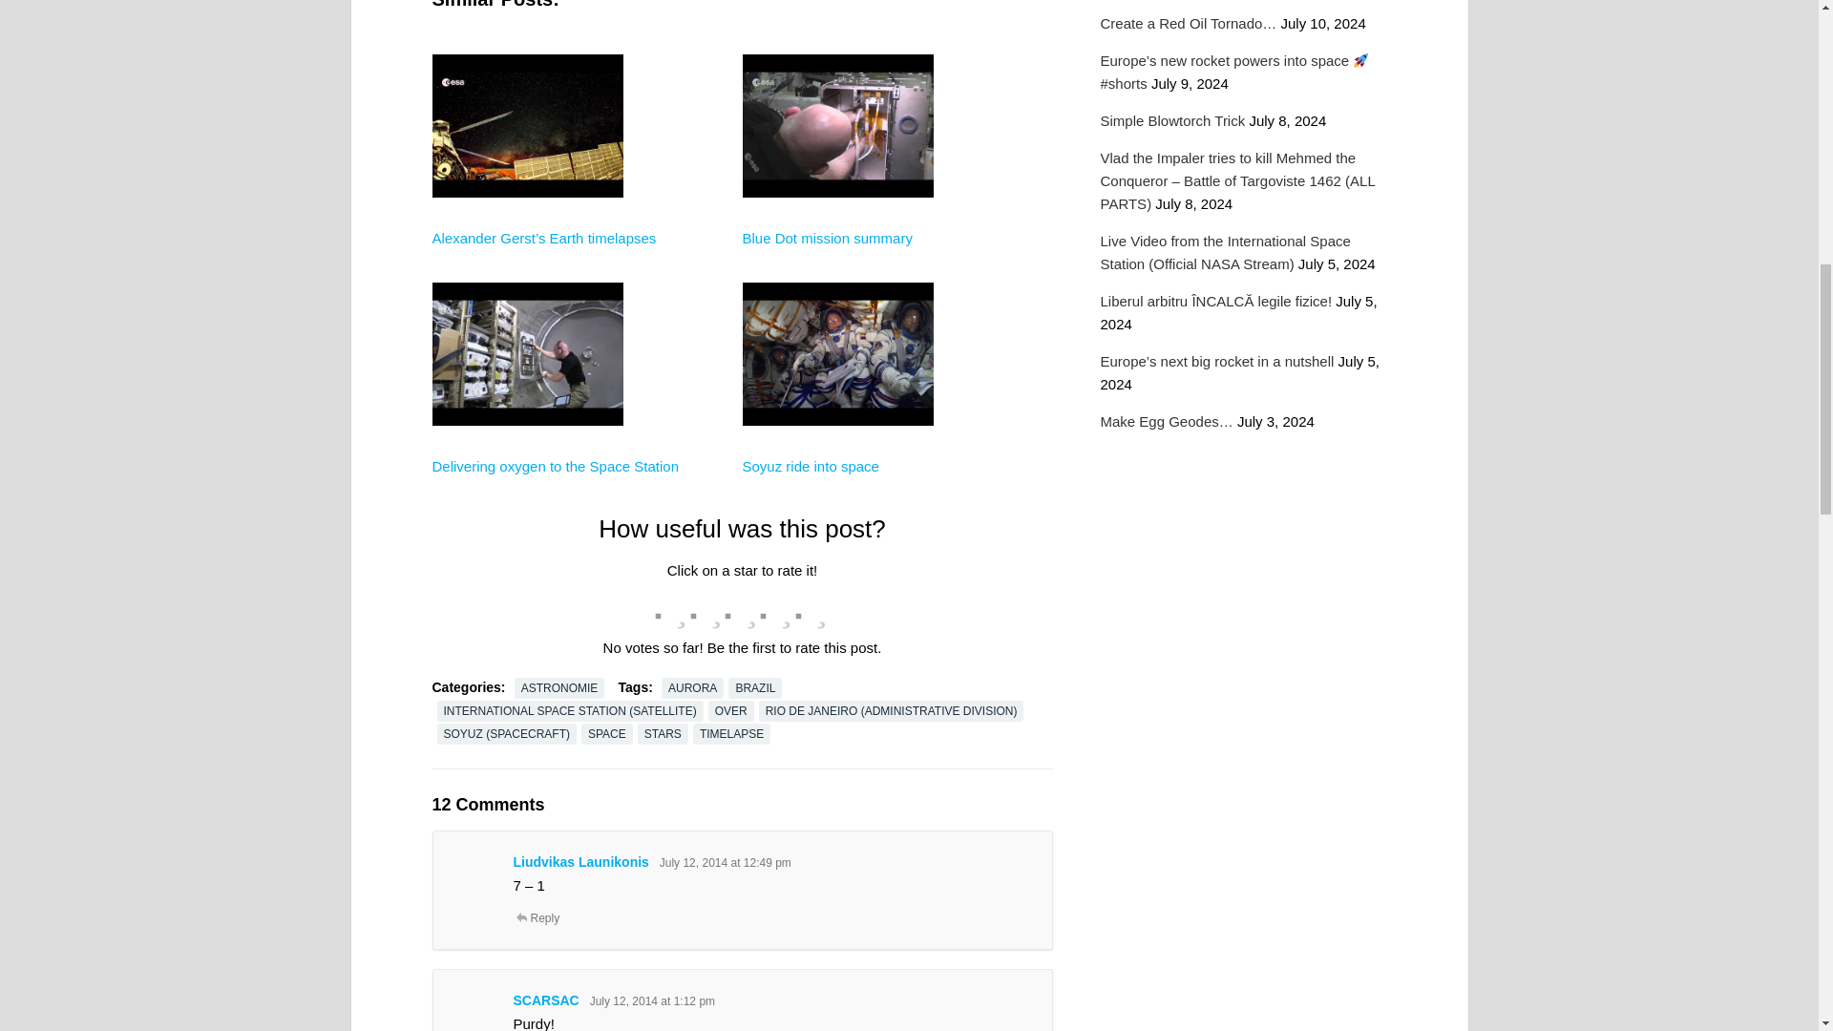  Describe the element at coordinates (811, 466) in the screenshot. I see `Soyuz ride into space` at that location.